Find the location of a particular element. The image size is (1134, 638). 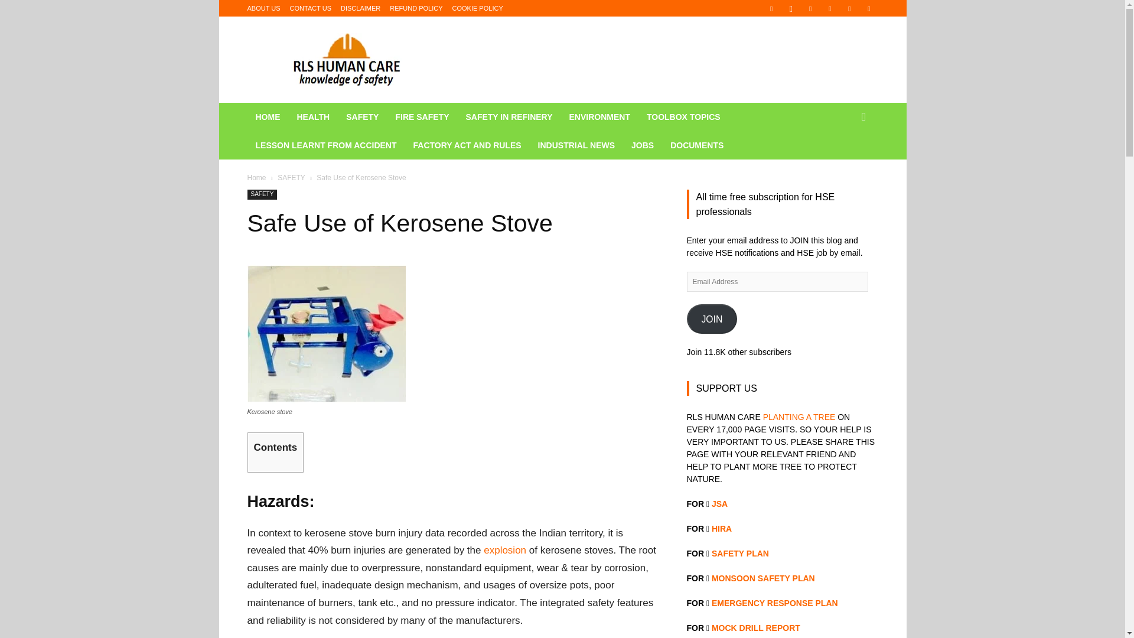

Youtube is located at coordinates (868, 8).